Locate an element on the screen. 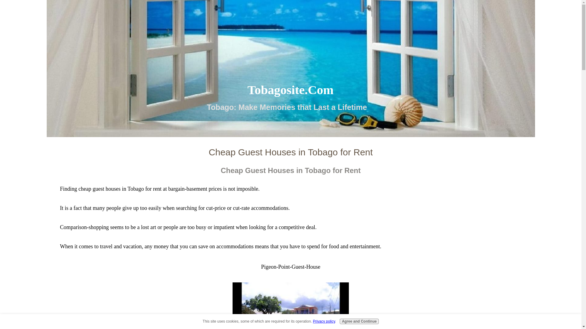 This screenshot has width=586, height=329. Agree and Continue is located at coordinates (359, 321).